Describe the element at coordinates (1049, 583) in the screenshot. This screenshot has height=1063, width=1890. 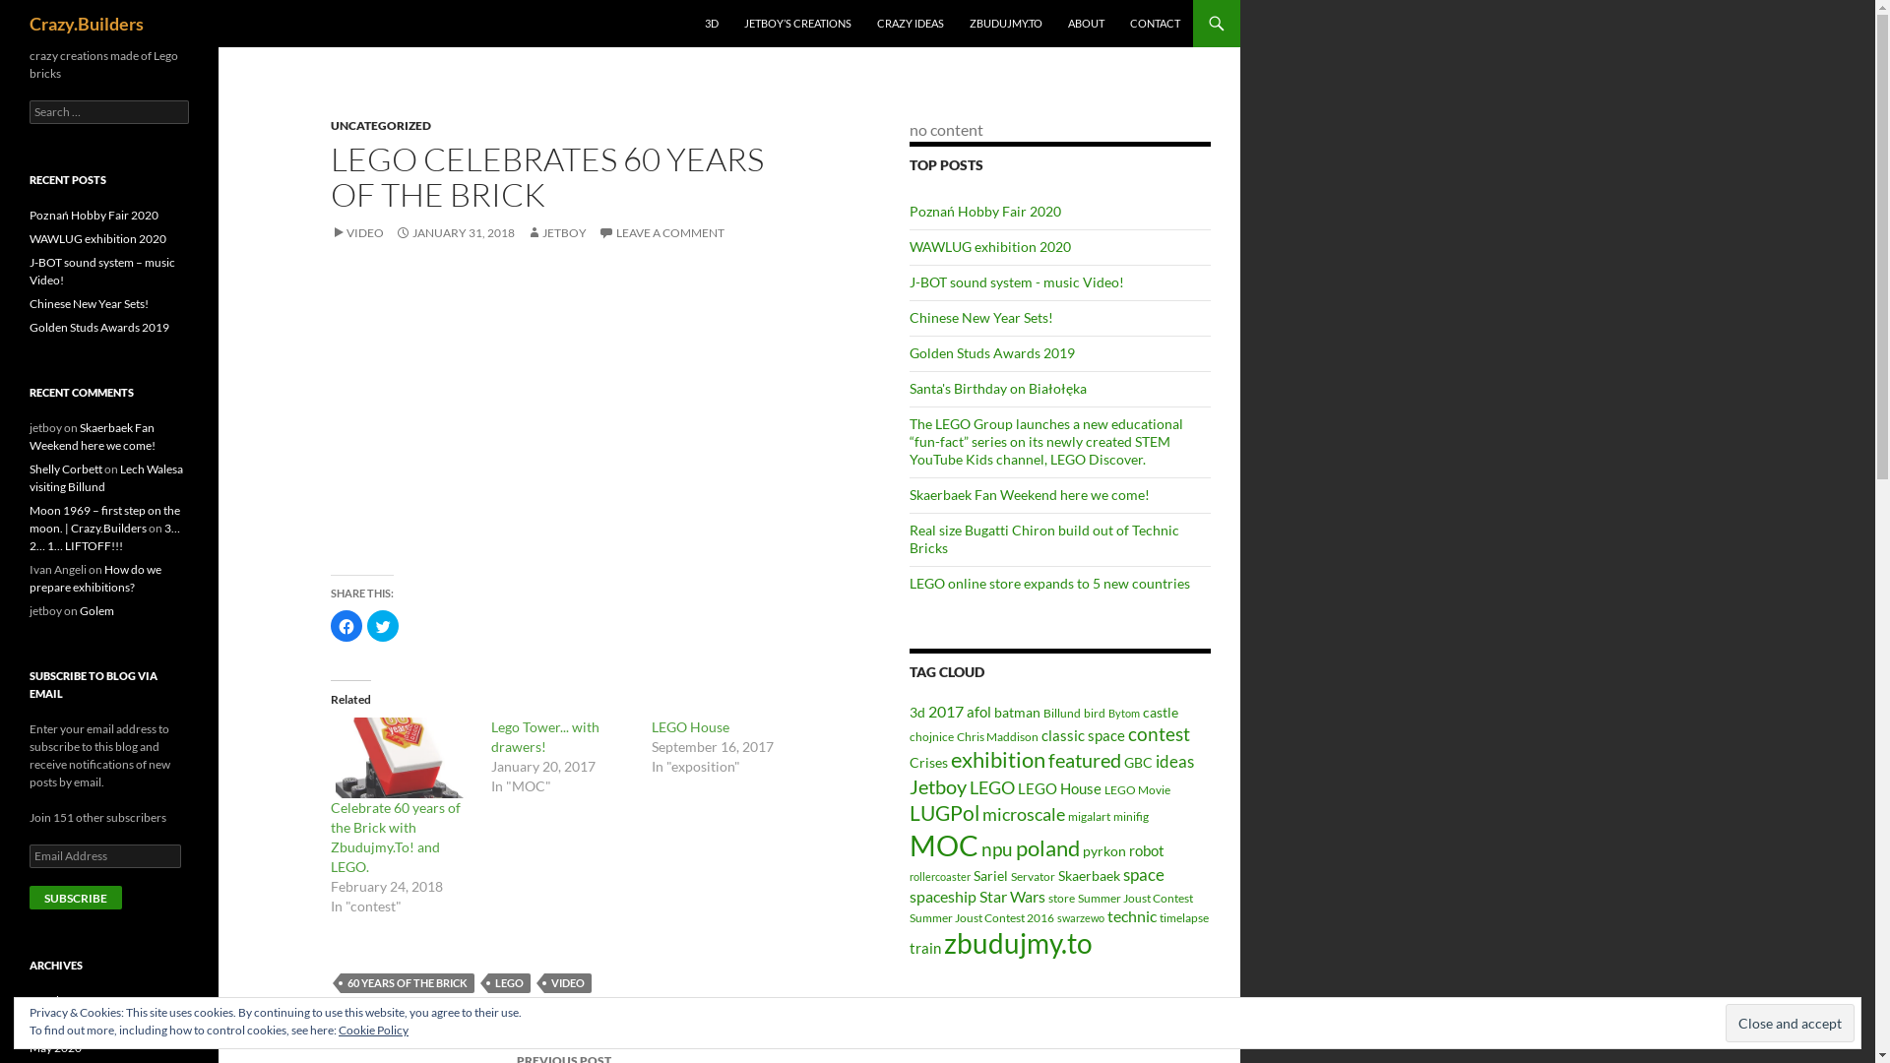
I see `LEGO online store expands to 5 new countries` at that location.